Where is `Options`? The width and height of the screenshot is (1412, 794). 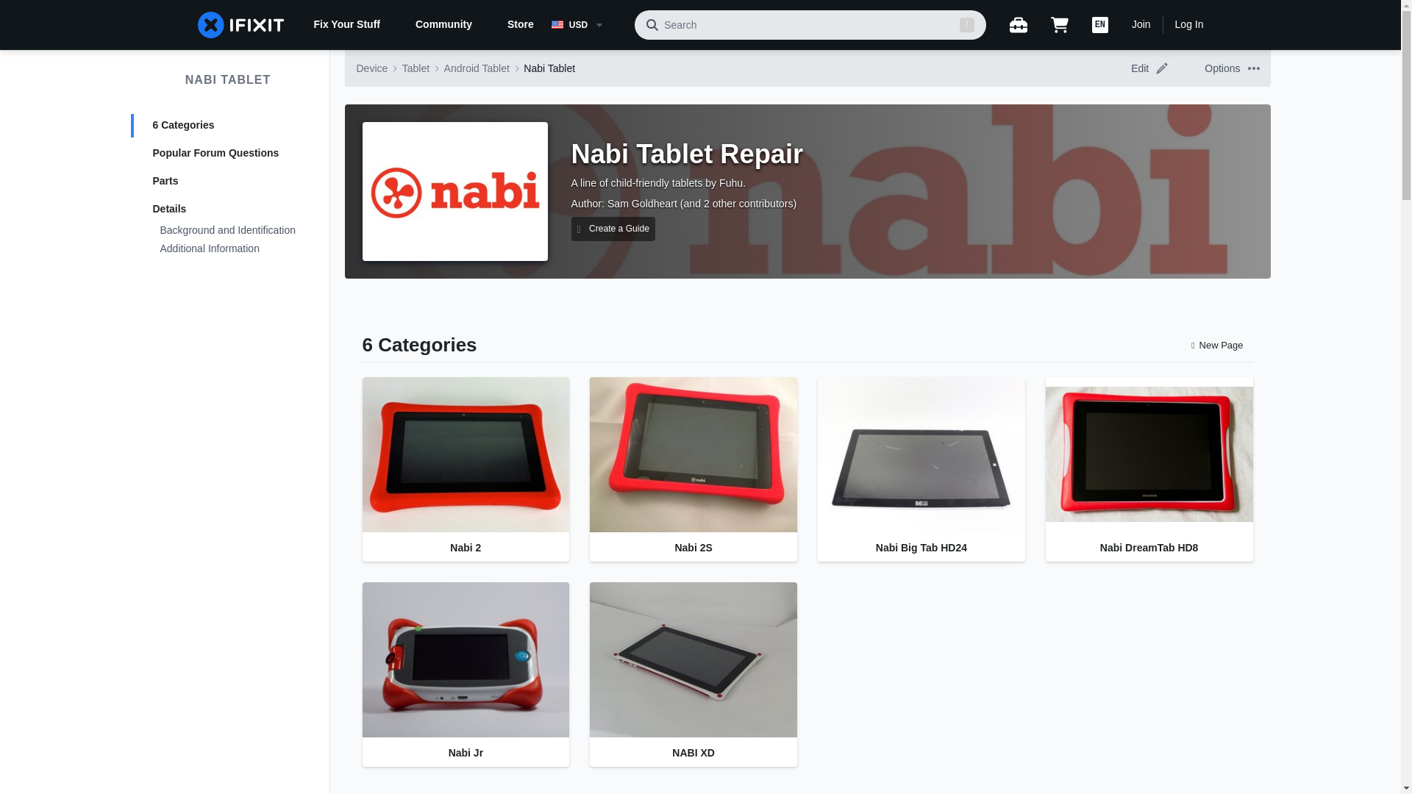 Options is located at coordinates (1253, 68).